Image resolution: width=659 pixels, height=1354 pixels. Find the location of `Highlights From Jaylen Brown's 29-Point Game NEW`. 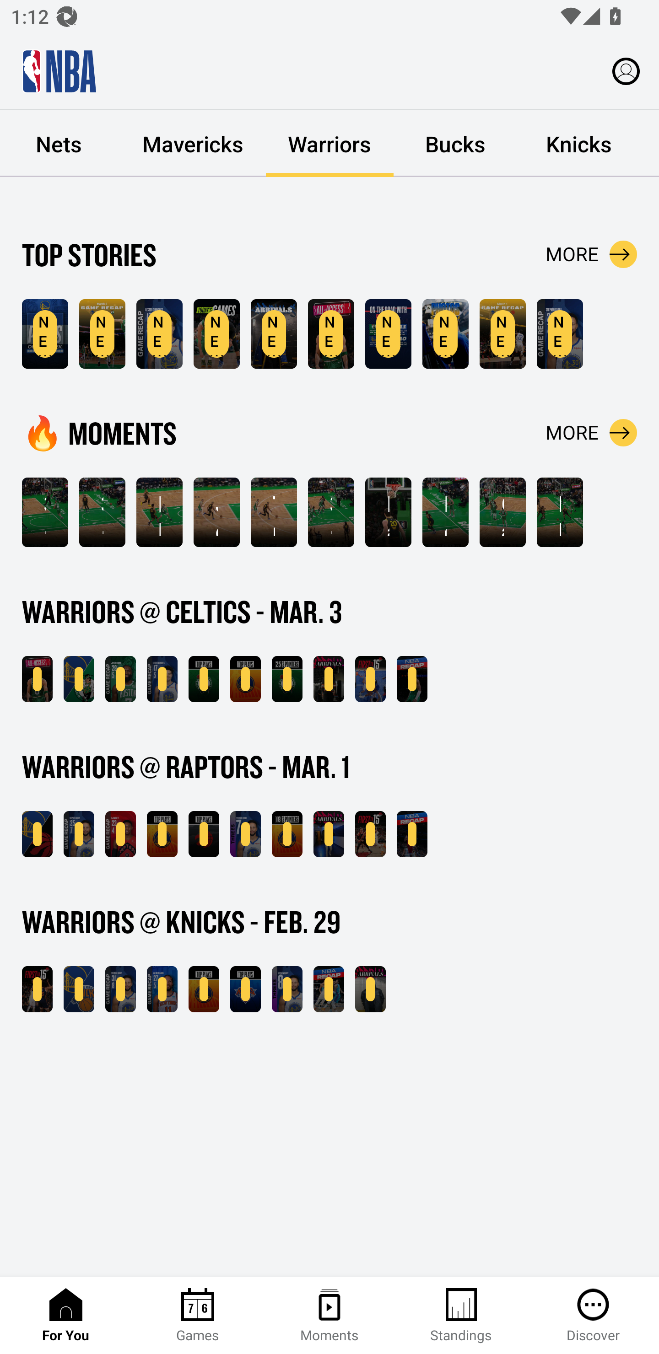

Highlights From Jaylen Brown's 29-Point Game NEW is located at coordinates (120, 679).